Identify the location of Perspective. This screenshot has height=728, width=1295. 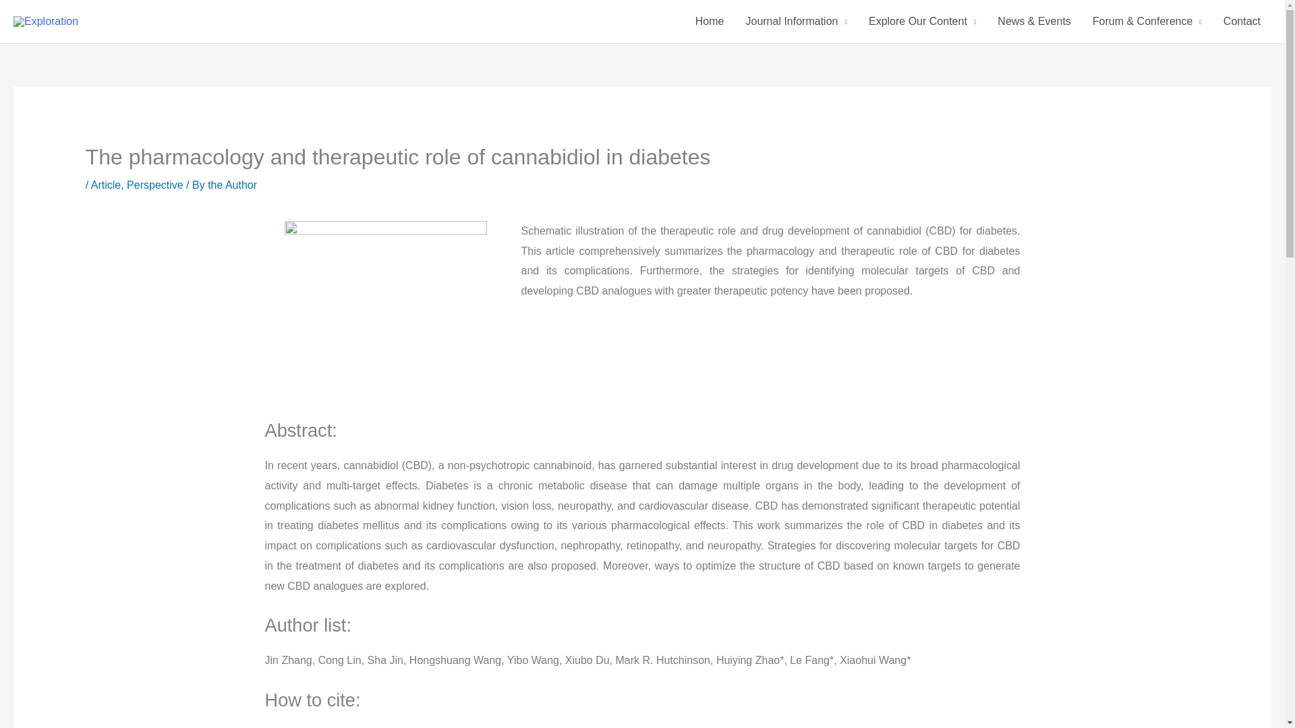
(155, 185).